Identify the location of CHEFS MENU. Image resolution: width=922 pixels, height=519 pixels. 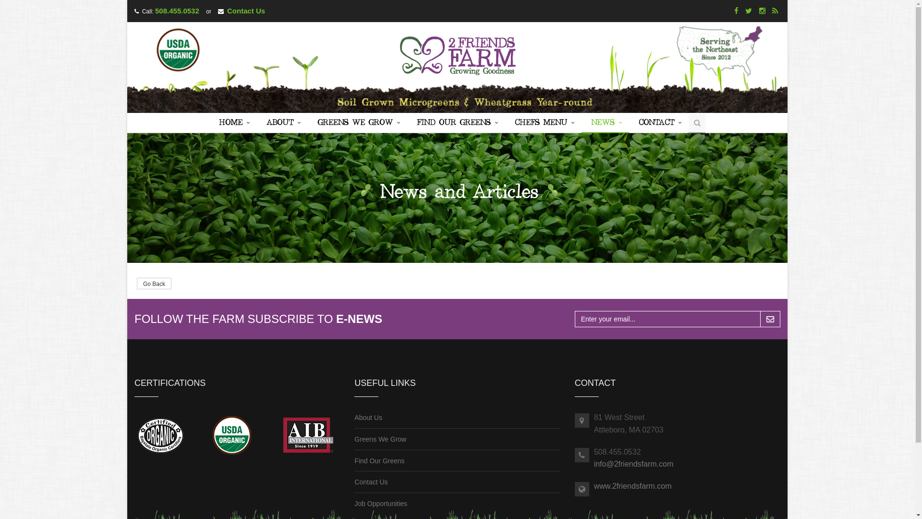
(544, 124).